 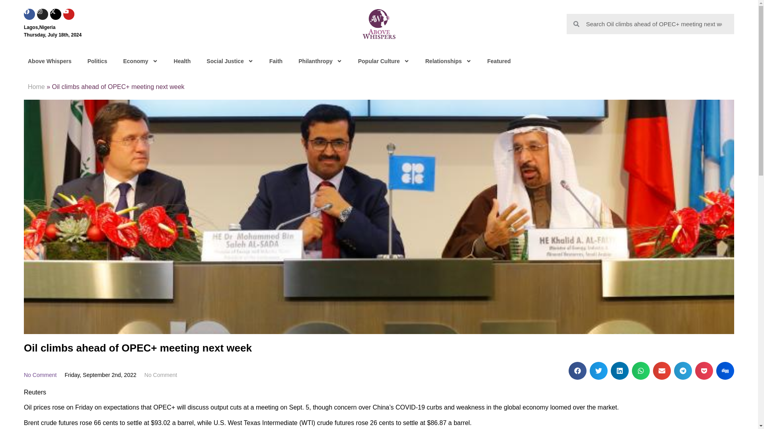 What do you see at coordinates (97, 61) in the screenshot?
I see `Politics` at bounding box center [97, 61].